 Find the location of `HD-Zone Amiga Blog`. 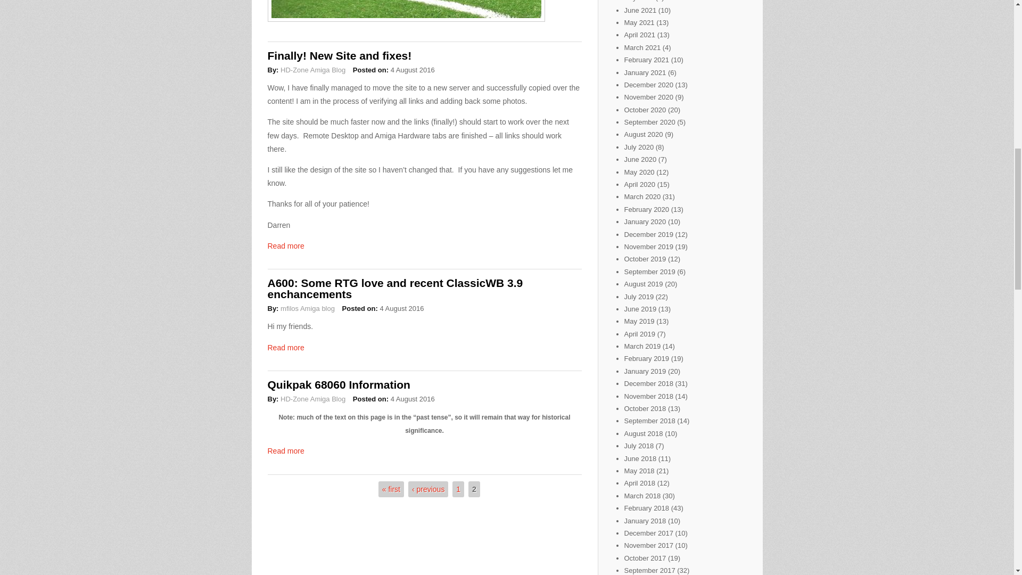

HD-Zone Amiga Blog is located at coordinates (312, 399).